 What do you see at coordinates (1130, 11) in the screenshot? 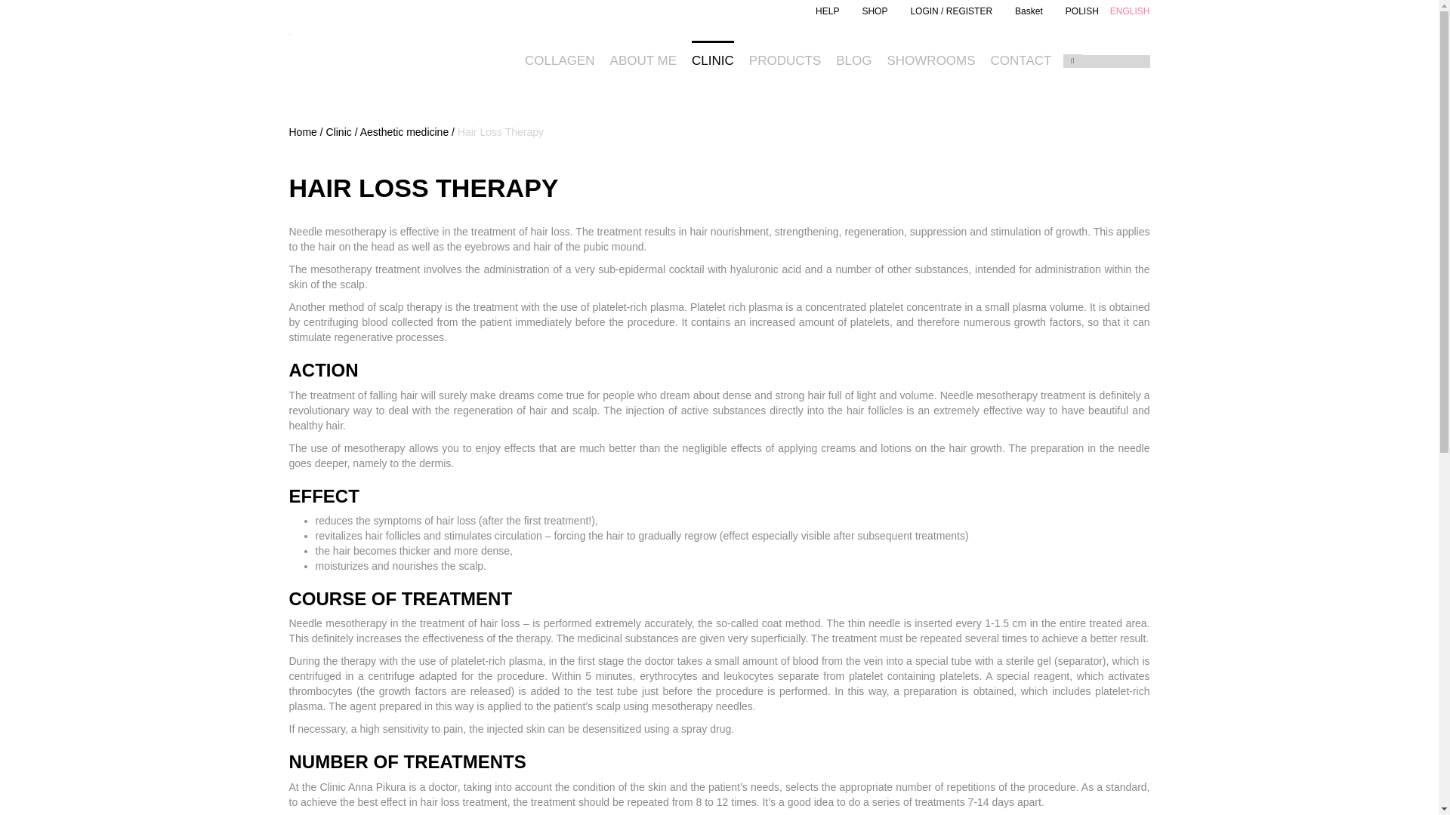
I see `ENGLISH` at bounding box center [1130, 11].